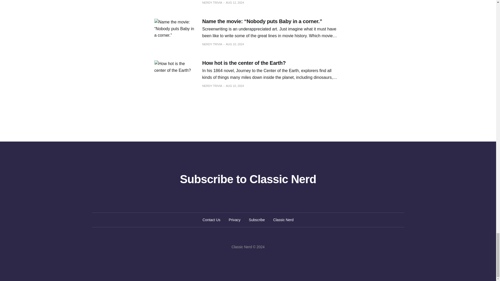 This screenshot has height=281, width=500. Describe the element at coordinates (257, 220) in the screenshot. I see `Subscribe` at that location.